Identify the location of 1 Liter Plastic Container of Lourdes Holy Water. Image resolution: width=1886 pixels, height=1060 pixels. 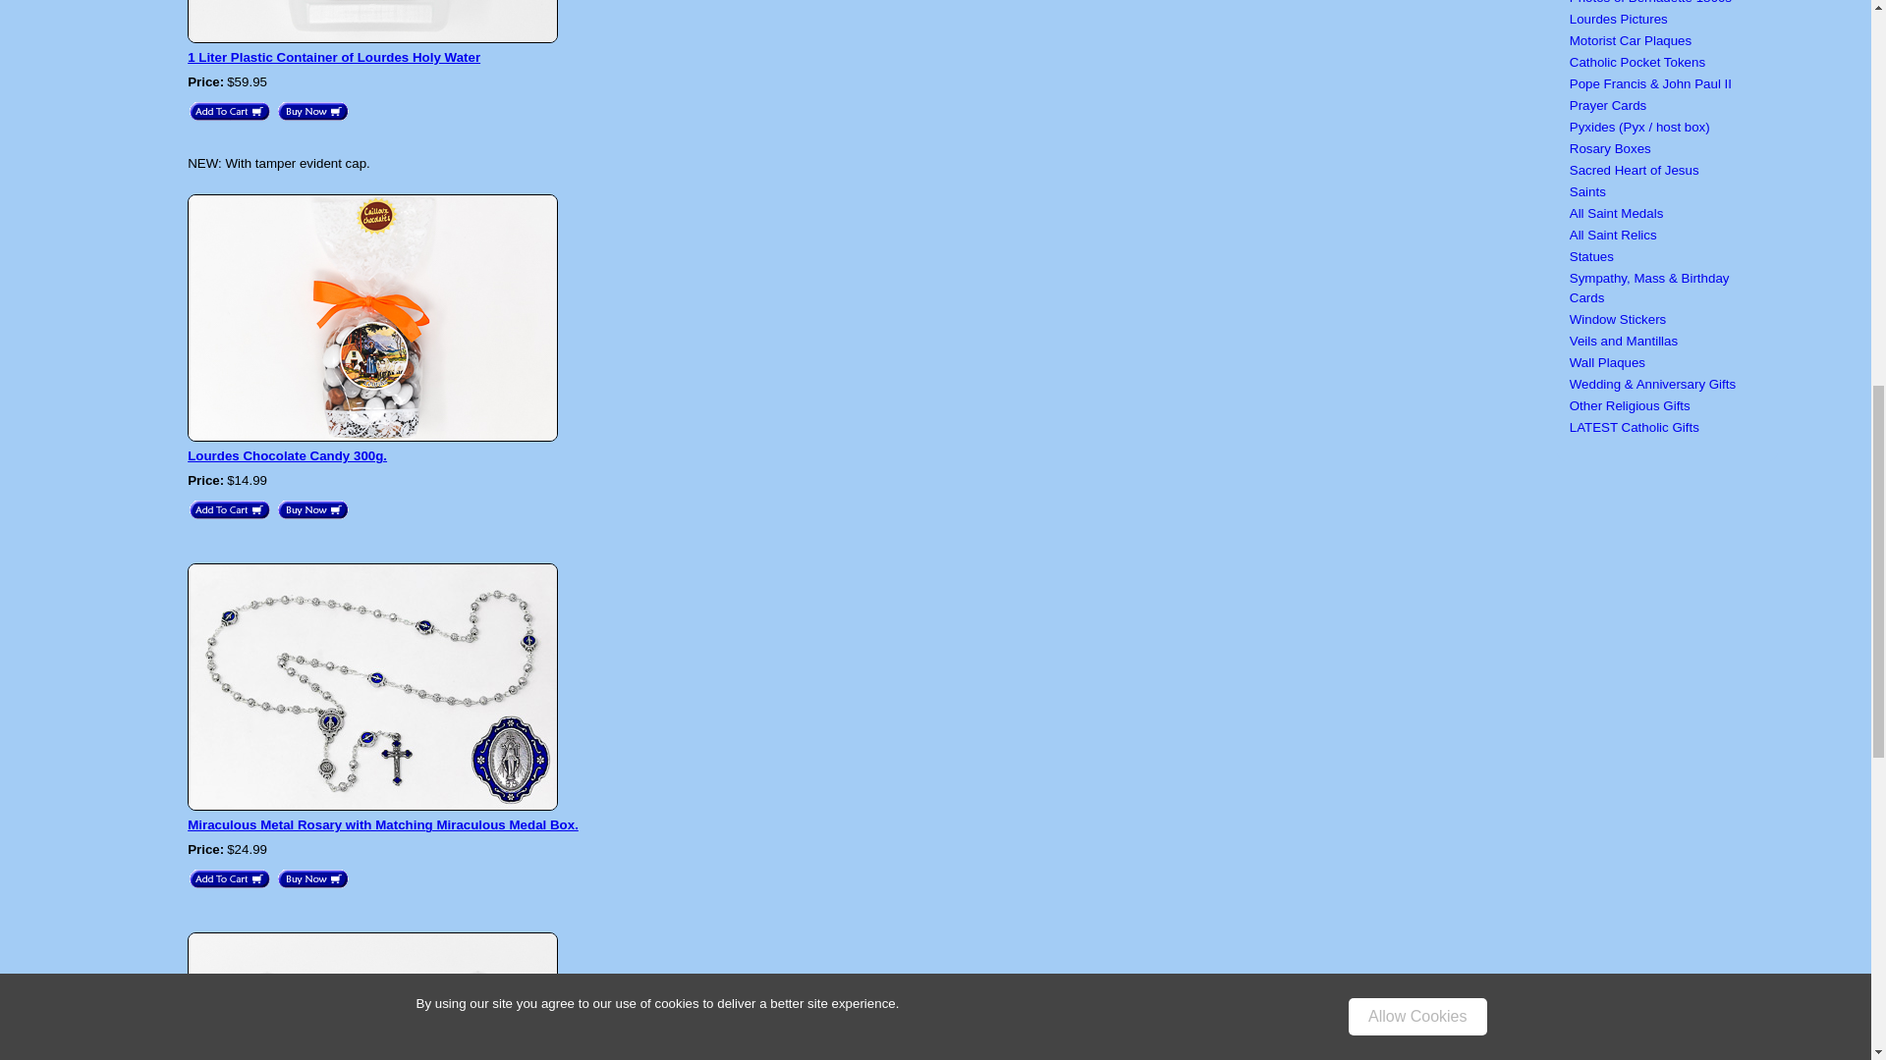
(334, 57).